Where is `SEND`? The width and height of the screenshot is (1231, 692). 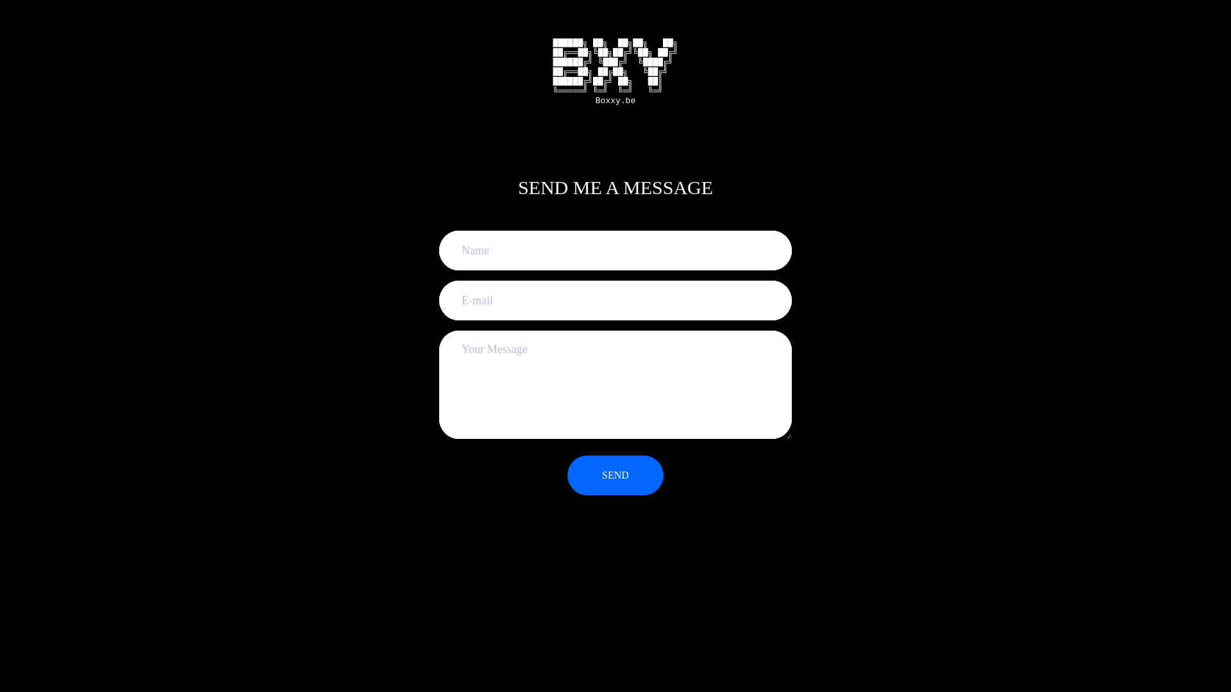
SEND is located at coordinates (615, 475).